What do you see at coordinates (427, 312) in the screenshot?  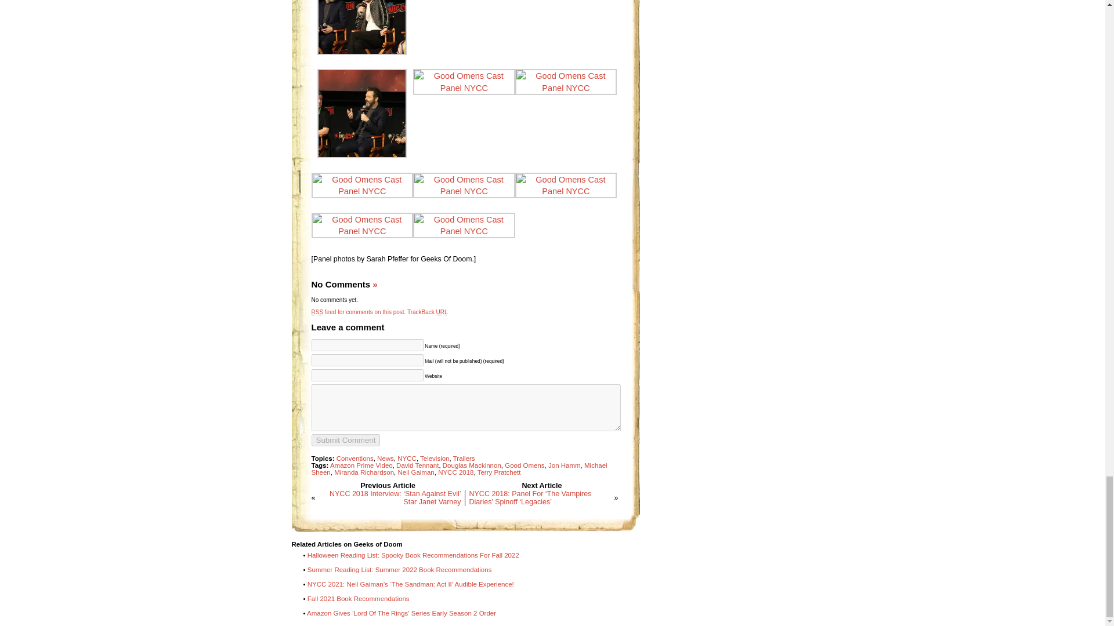 I see `TrackBack URL` at bounding box center [427, 312].